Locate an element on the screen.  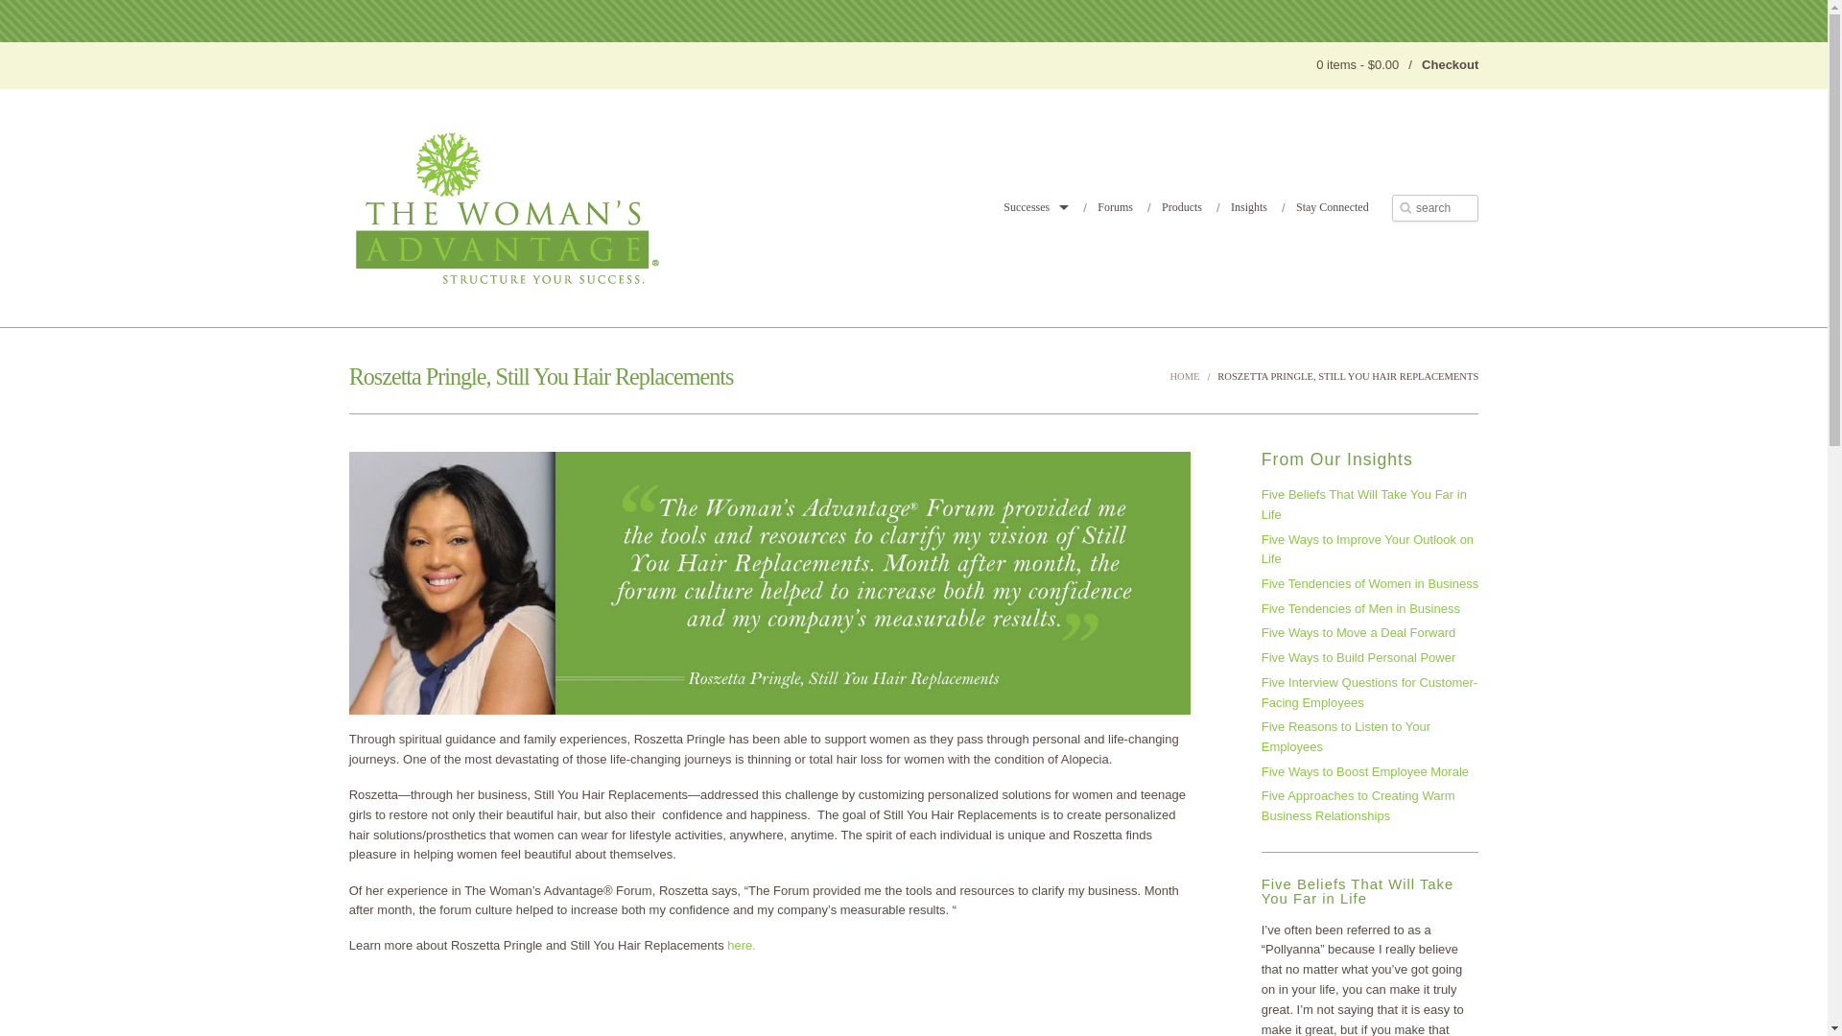
Womans Advantage is located at coordinates (507, 207).